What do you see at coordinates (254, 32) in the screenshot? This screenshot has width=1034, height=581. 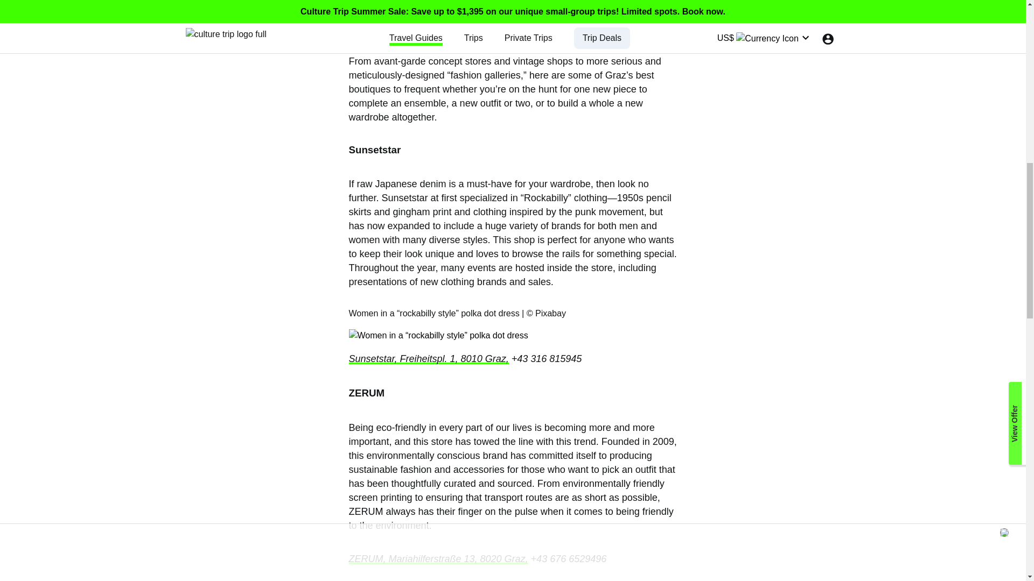 I see `21 May 2020` at bounding box center [254, 32].